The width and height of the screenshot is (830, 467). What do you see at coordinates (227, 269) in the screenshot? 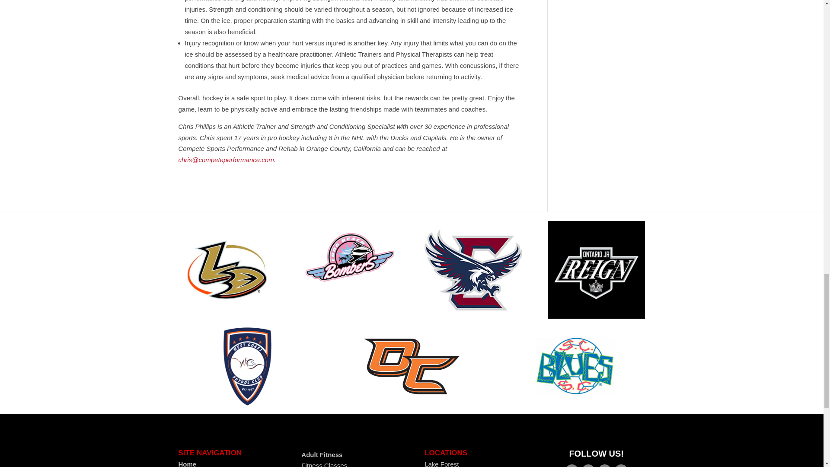
I see `lady-ducks-logo` at bounding box center [227, 269].